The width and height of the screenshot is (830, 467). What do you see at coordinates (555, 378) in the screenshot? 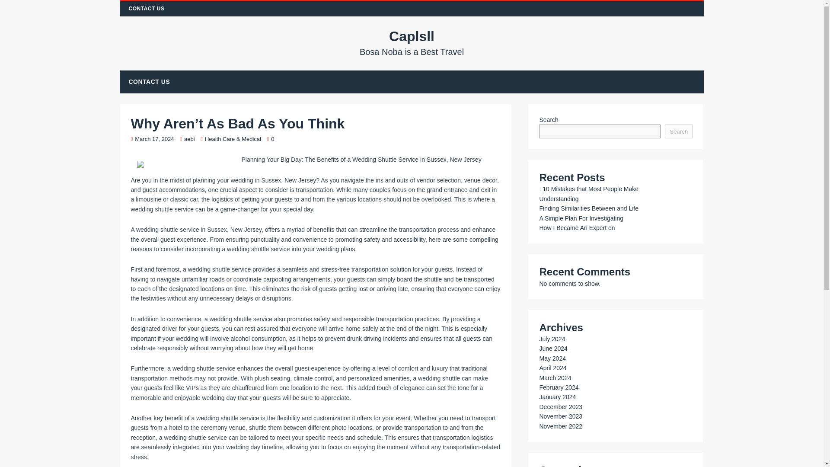
I see `March 2024` at bounding box center [555, 378].